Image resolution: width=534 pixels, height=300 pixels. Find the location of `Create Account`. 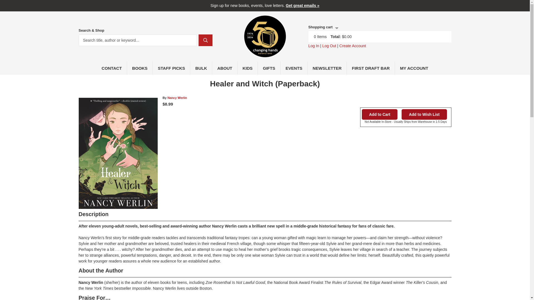

Create Account is located at coordinates (352, 46).